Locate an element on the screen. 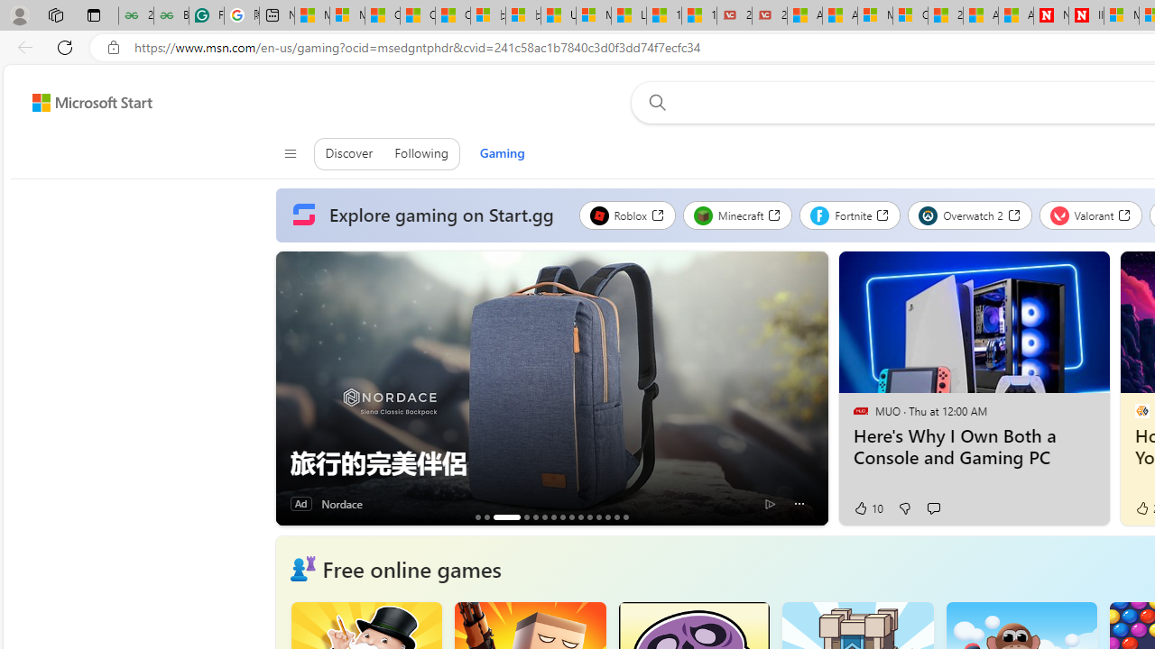 The image size is (1155, 649). AutomationID: tab_nativead-resinfopane-6 is located at coordinates (544, 516).